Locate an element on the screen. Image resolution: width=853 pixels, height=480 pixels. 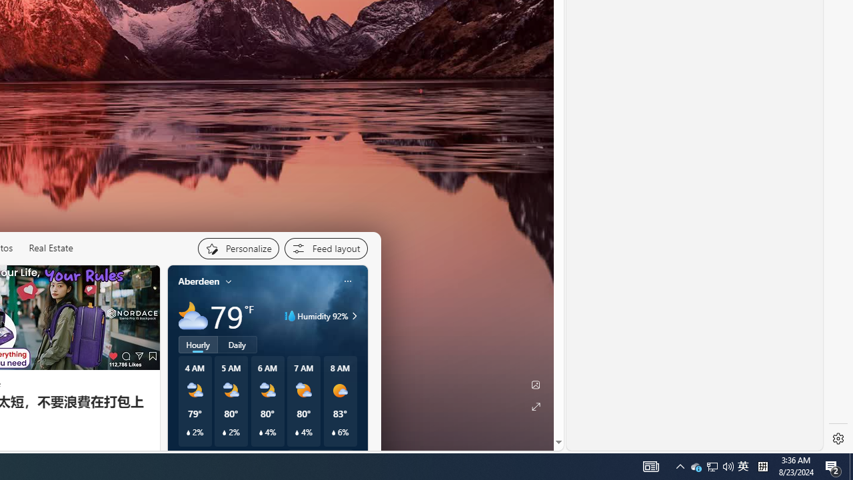
Feed settings is located at coordinates (325, 248).